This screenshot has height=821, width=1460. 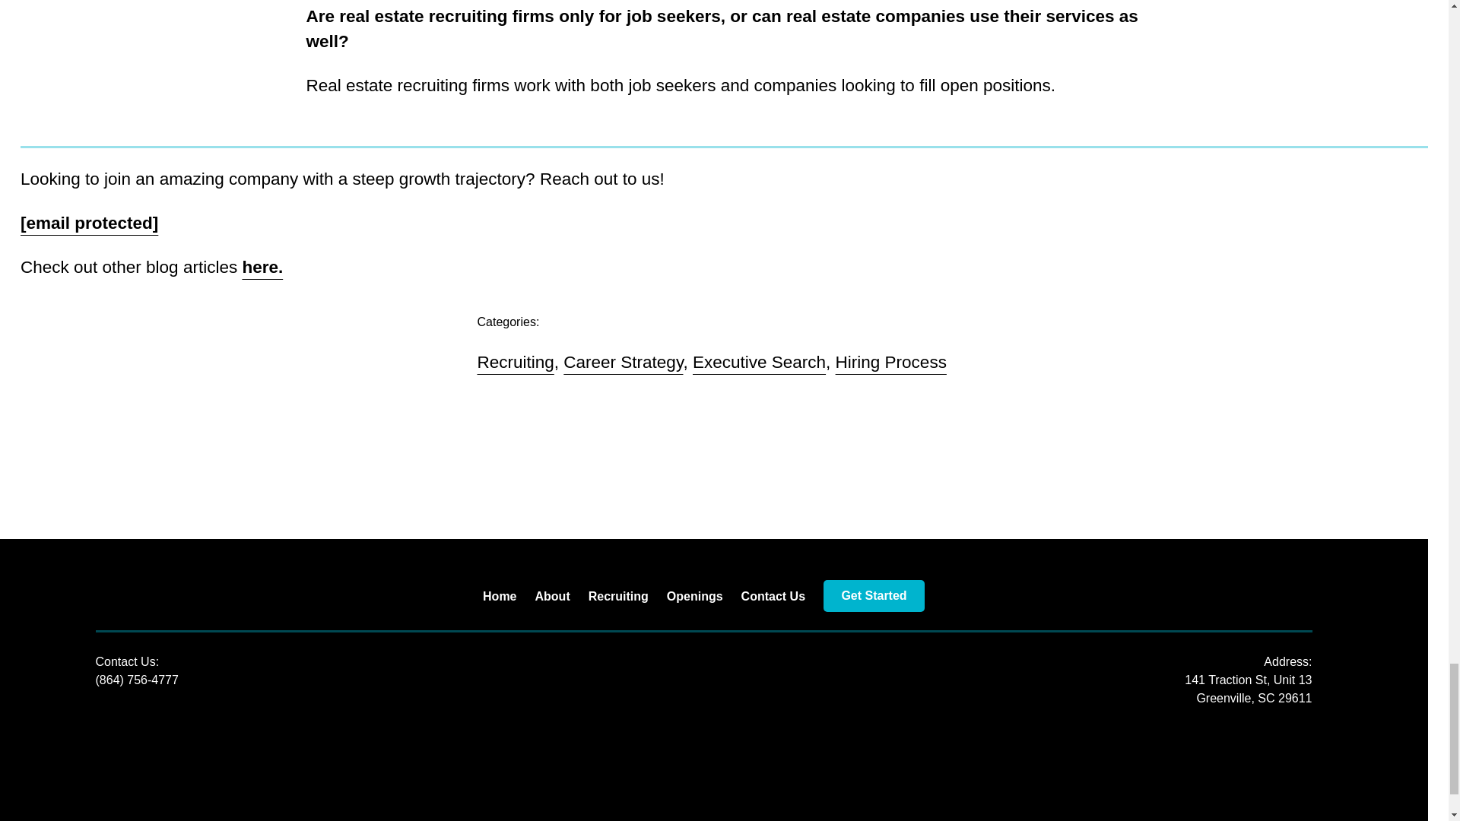 What do you see at coordinates (759, 362) in the screenshot?
I see `Executive Search` at bounding box center [759, 362].